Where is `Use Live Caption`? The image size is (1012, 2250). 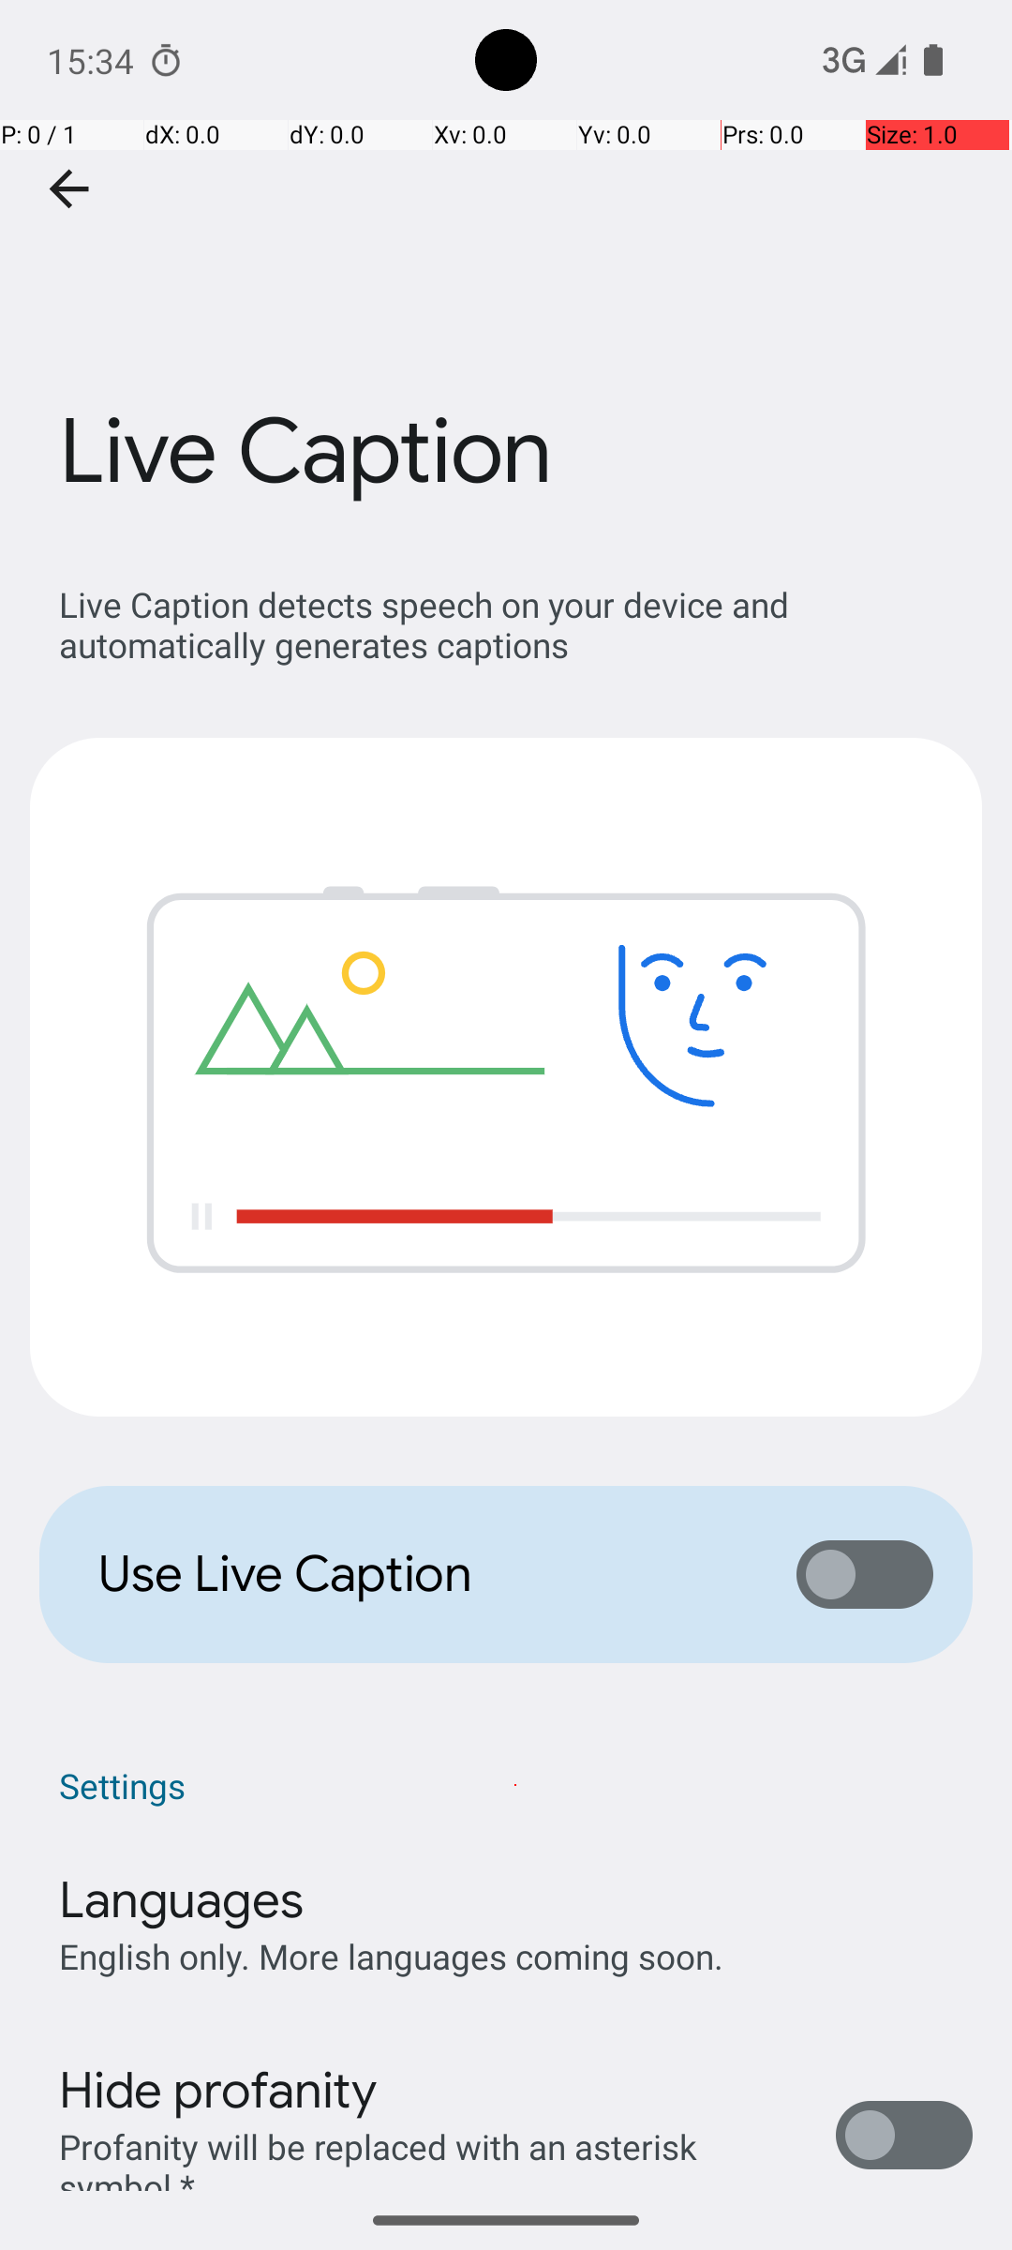 Use Live Caption is located at coordinates (427, 1574).